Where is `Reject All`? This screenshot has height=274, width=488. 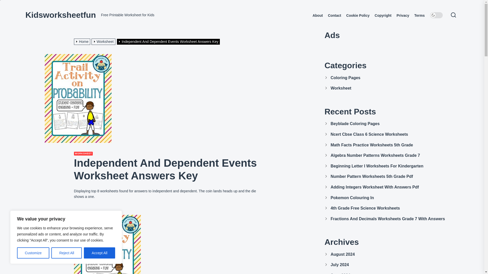
Reject All is located at coordinates (67, 253).